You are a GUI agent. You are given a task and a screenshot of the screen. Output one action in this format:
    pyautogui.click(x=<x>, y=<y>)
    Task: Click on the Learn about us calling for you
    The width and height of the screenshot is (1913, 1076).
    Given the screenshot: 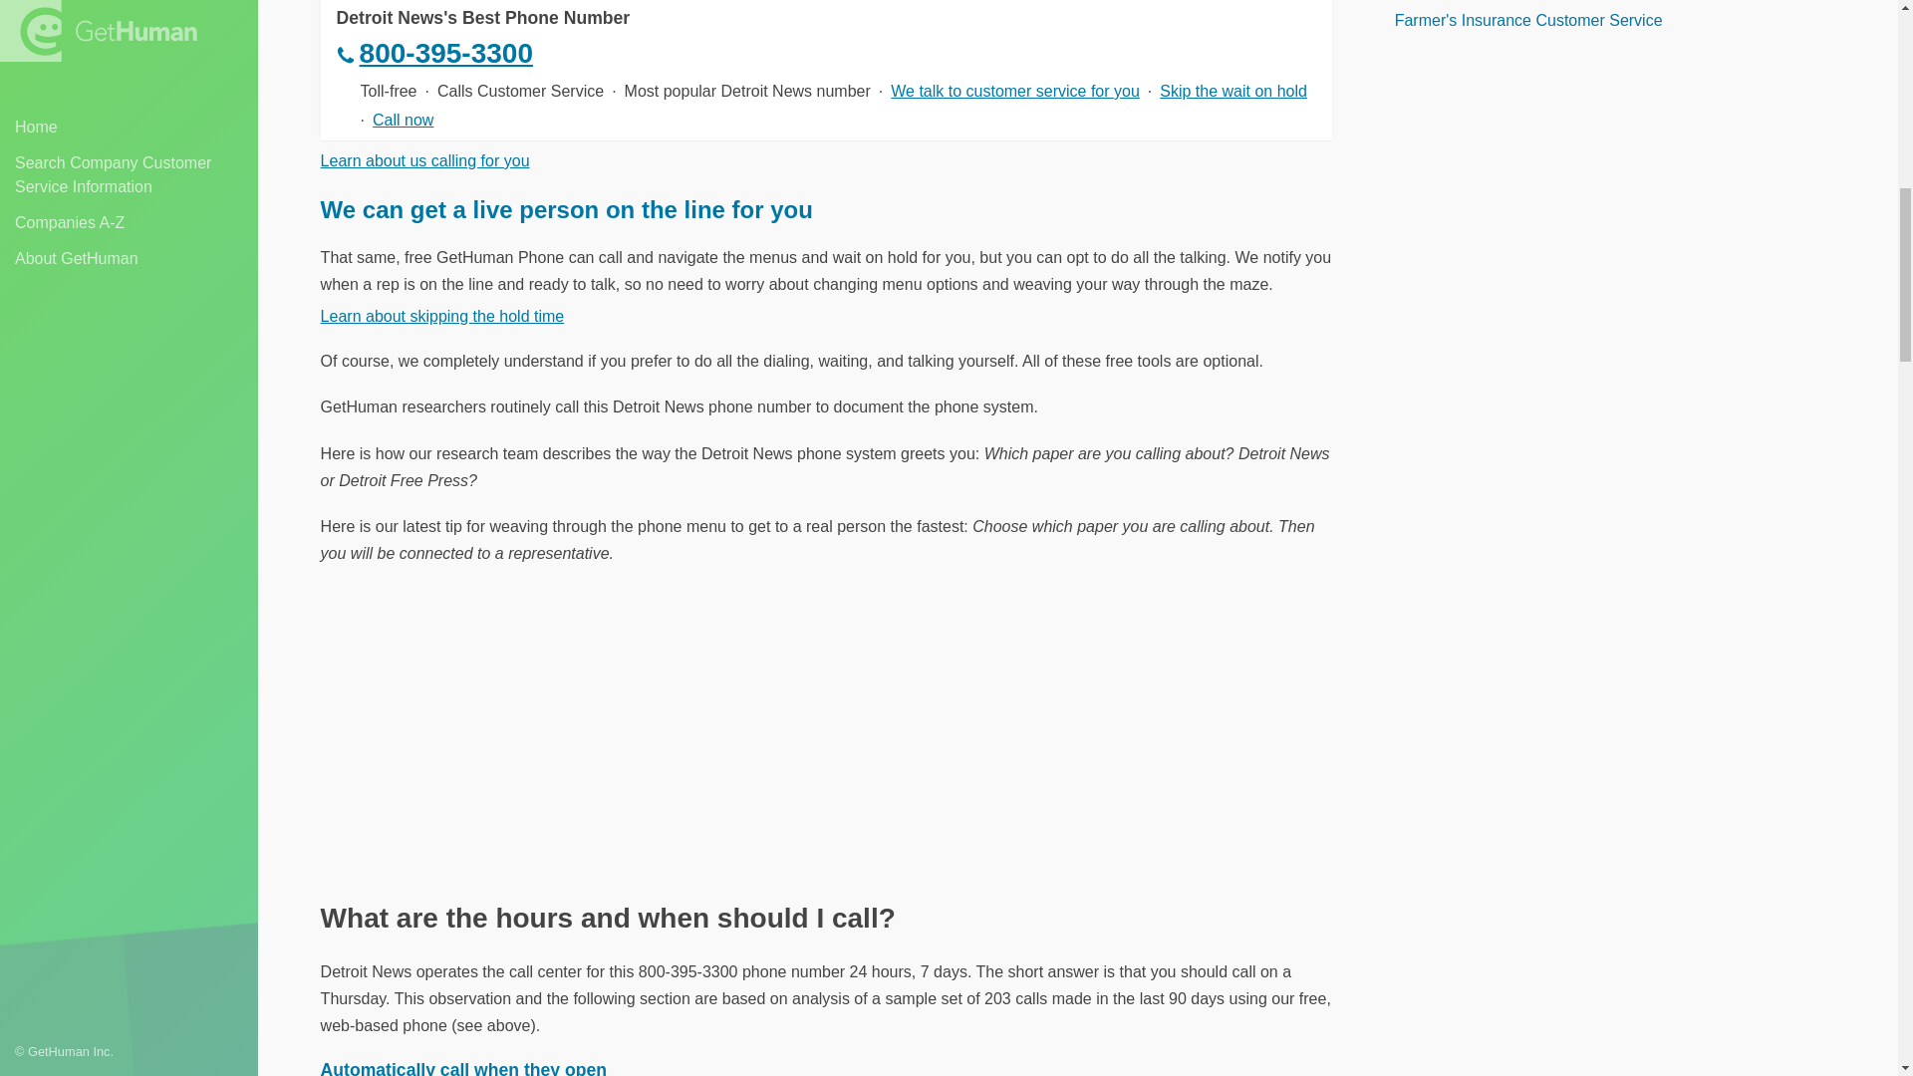 What is the action you would take?
    pyautogui.click(x=424, y=160)
    